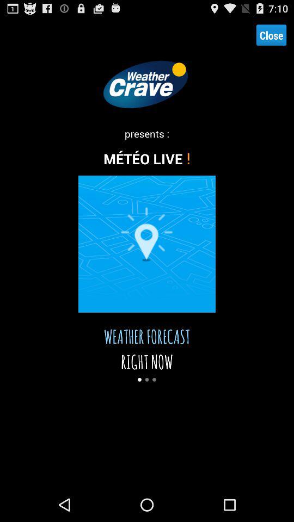  I want to click on scroll to close, so click(271, 35).